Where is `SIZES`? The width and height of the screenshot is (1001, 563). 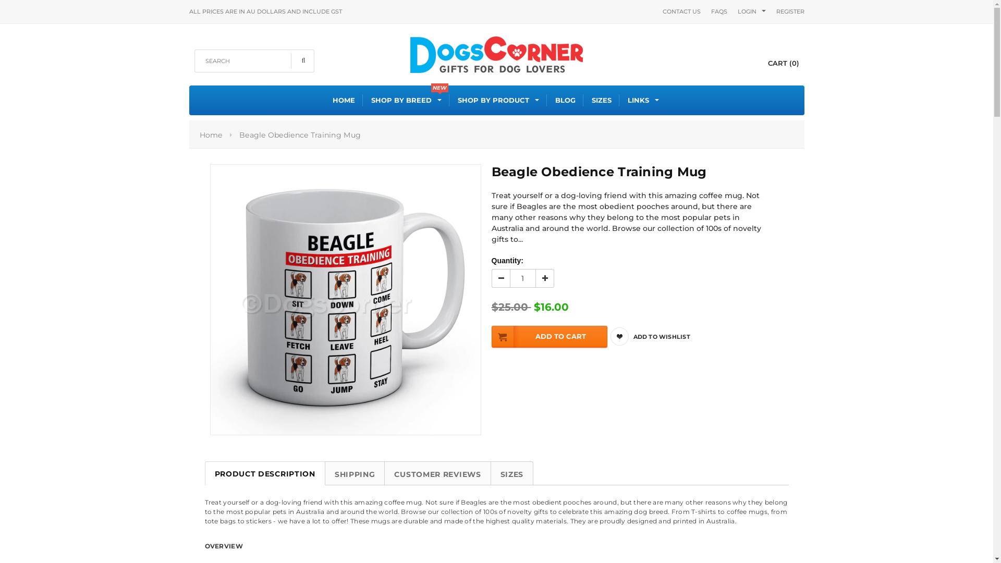 SIZES is located at coordinates (512, 473).